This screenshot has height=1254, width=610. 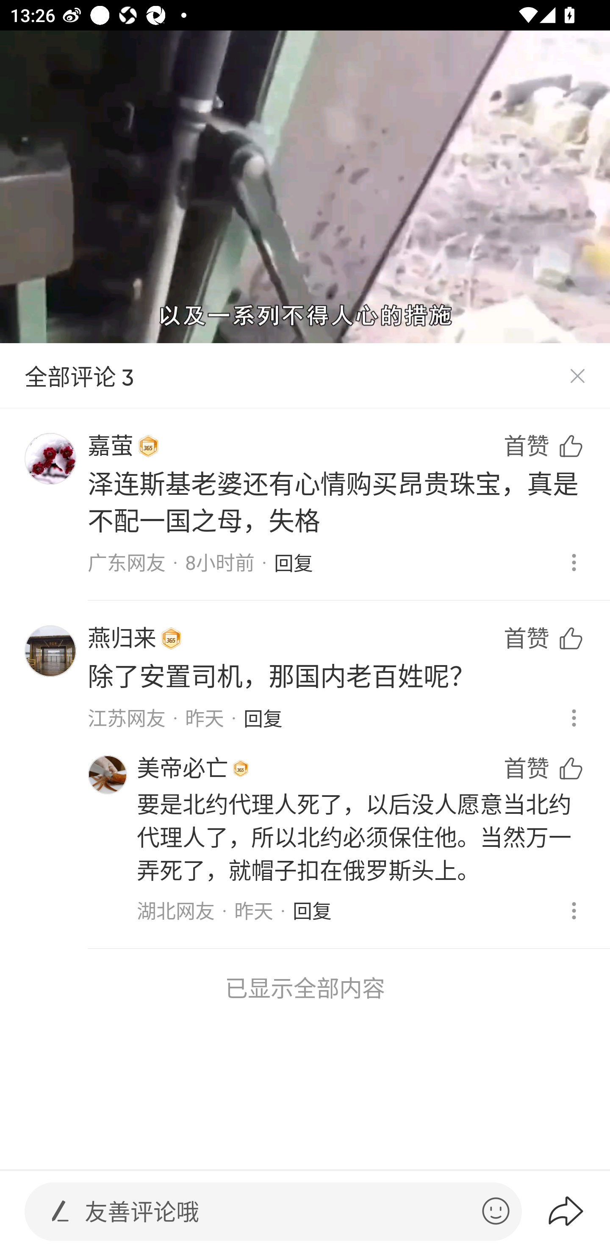 What do you see at coordinates (577, 376) in the screenshot?
I see `关闭` at bounding box center [577, 376].